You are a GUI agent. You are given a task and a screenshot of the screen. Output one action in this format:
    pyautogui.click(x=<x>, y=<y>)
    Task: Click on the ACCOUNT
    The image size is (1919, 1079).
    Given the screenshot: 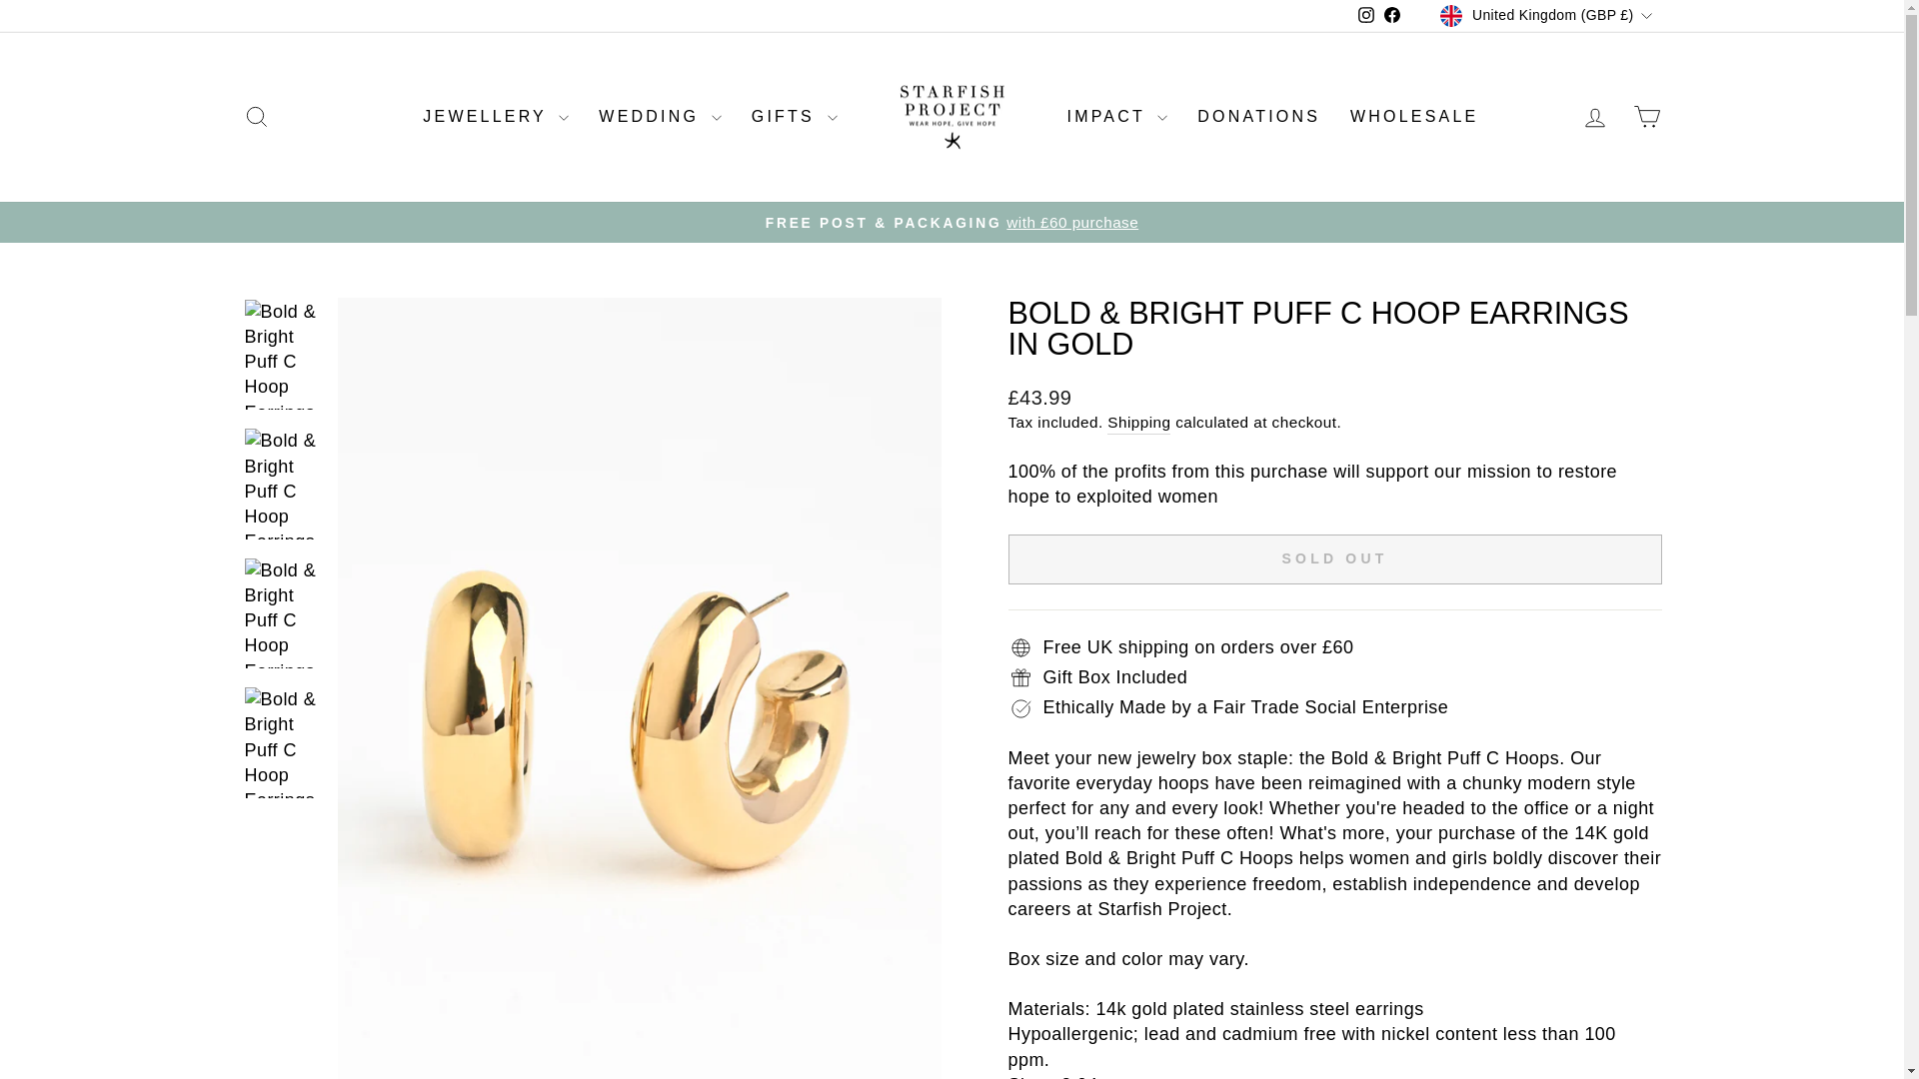 What is the action you would take?
    pyautogui.click(x=1595, y=117)
    